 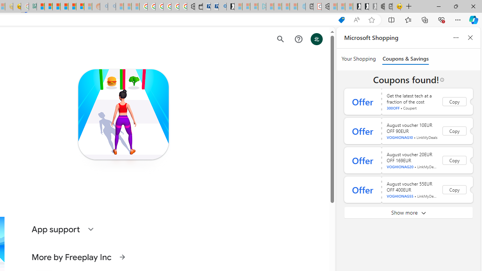 I want to click on MSNBC - MSN, so click(x=41, y=7).